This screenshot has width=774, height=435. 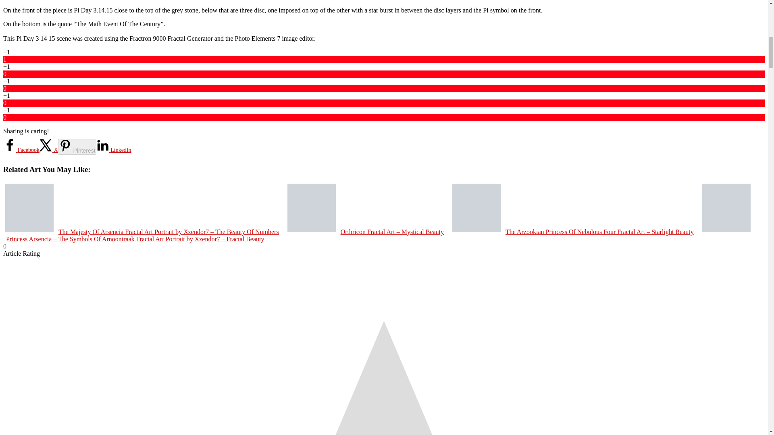 What do you see at coordinates (21, 150) in the screenshot?
I see `Share on Facebook` at bounding box center [21, 150].